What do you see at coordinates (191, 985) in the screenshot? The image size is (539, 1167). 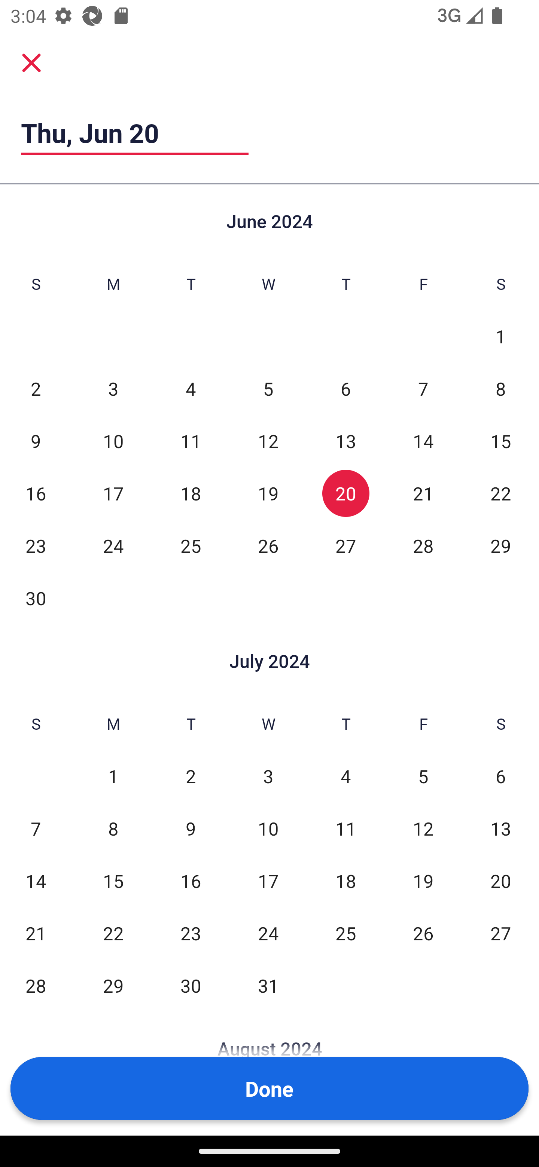 I see `30 Tue, Jul 30, Not Selected` at bounding box center [191, 985].